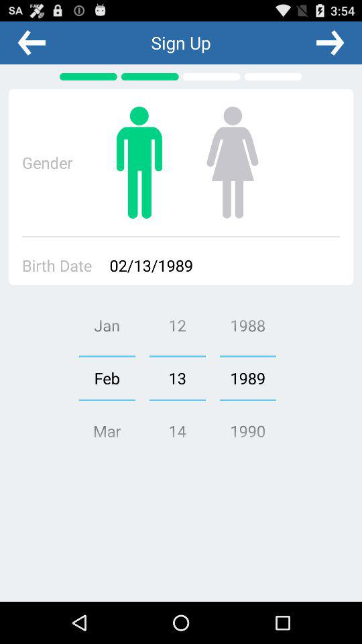 The width and height of the screenshot is (362, 644). What do you see at coordinates (232, 162) in the screenshot?
I see `select it if you are female` at bounding box center [232, 162].